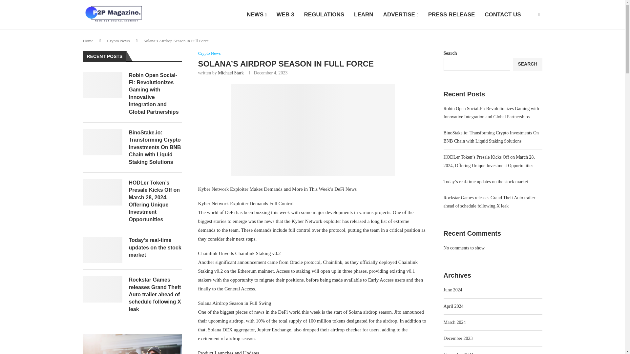 This screenshot has height=354, width=630. I want to click on 73af68430dcb0476c655e4788b860fed.png, so click(312, 130).